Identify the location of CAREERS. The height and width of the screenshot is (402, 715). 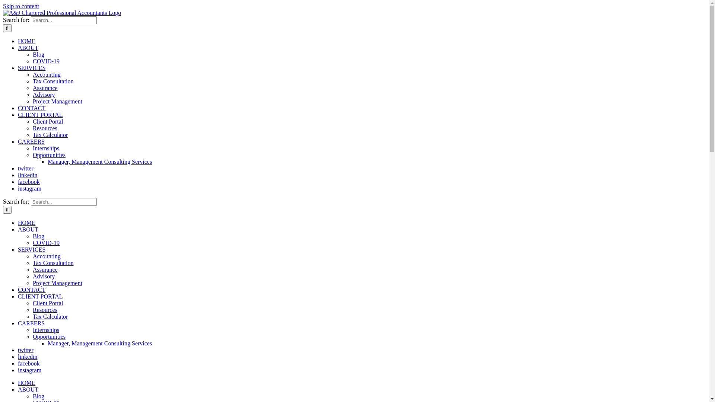
(31, 141).